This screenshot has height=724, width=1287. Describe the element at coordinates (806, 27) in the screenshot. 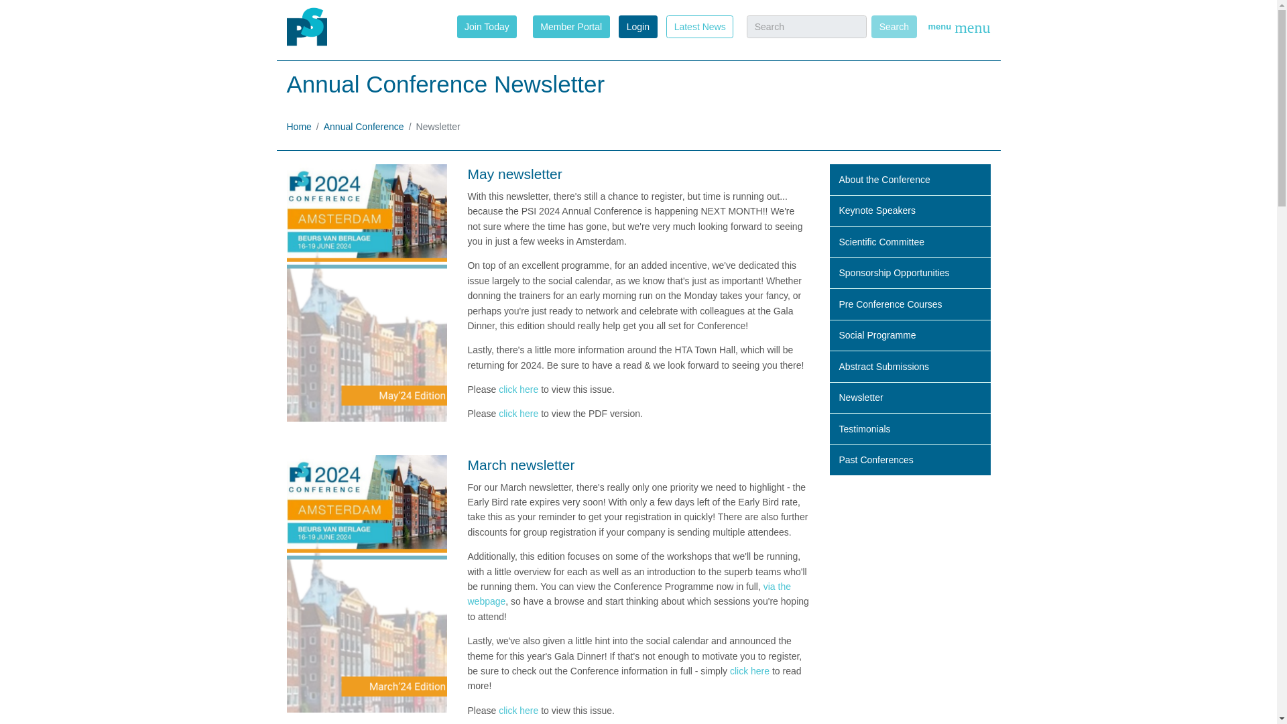

I see `Search input` at that location.